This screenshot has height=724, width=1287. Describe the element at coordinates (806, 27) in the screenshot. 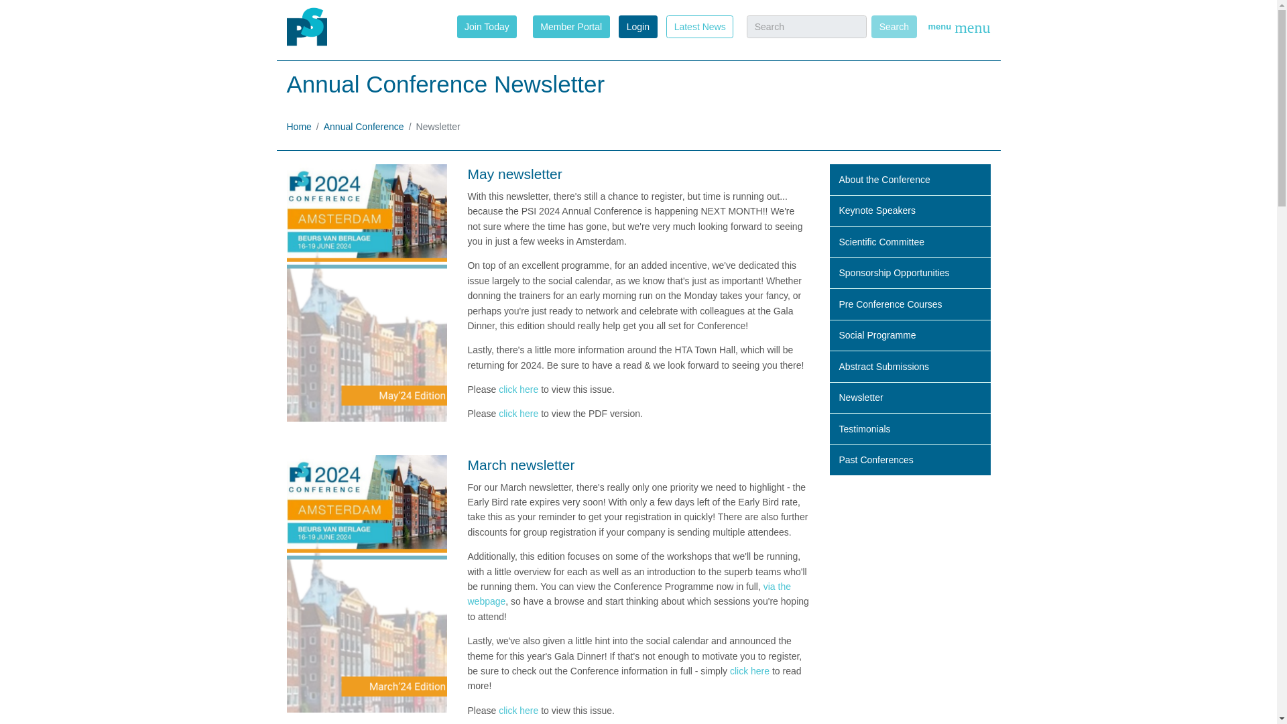

I see `Search input` at that location.